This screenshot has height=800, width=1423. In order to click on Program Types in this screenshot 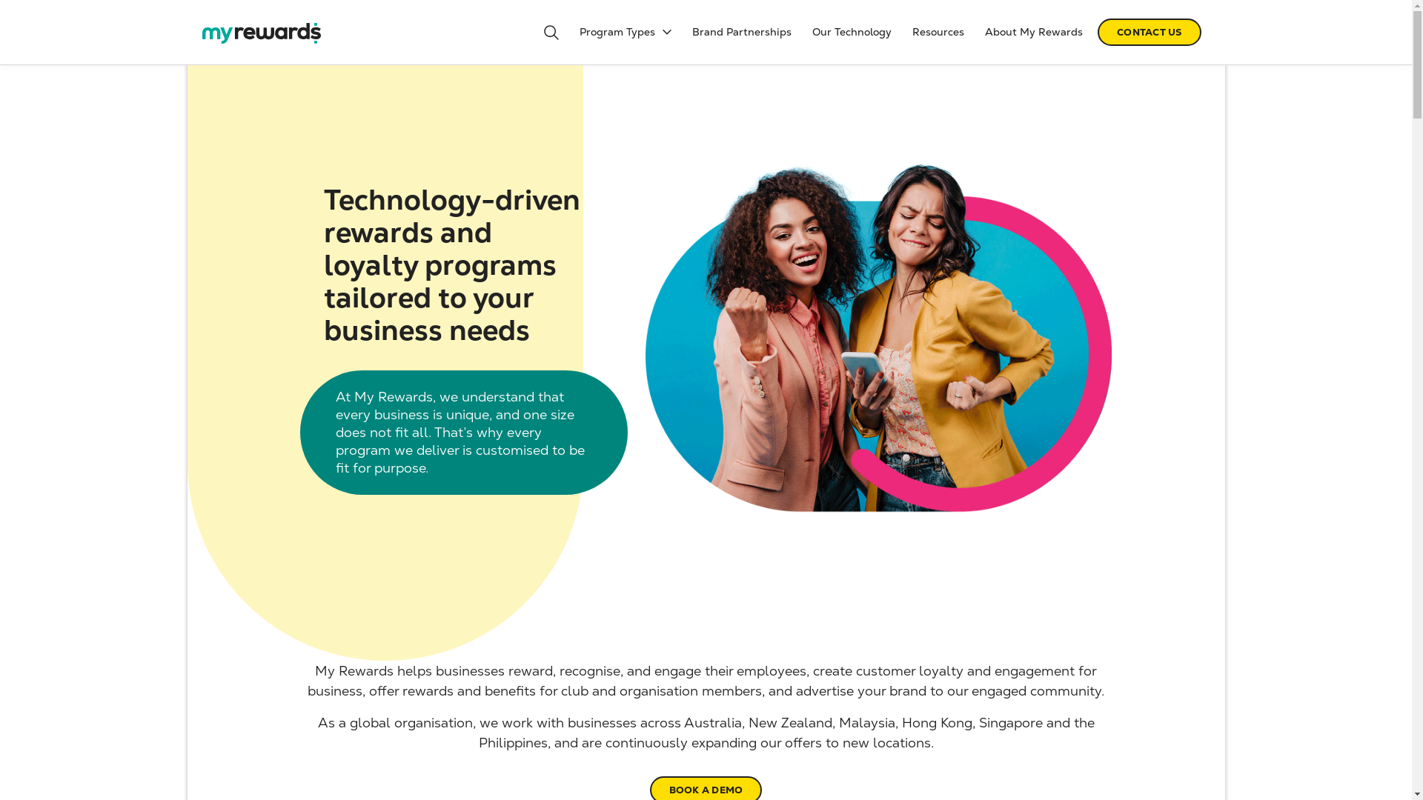, I will do `click(626, 33)`.